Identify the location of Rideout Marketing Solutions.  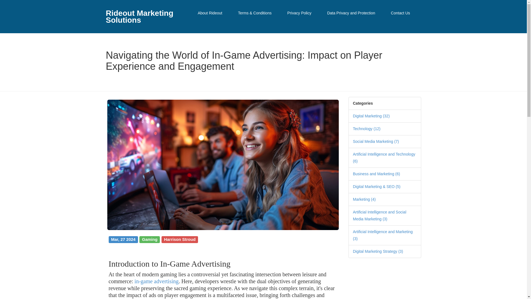
(142, 17).